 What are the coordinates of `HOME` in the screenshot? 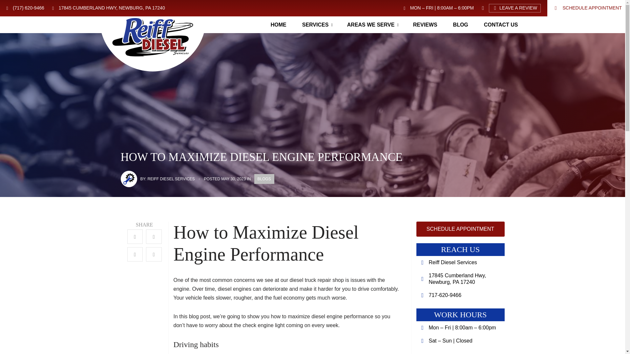 It's located at (278, 25).